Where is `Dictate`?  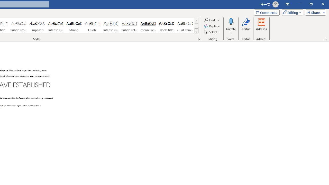 Dictate is located at coordinates (231, 22).